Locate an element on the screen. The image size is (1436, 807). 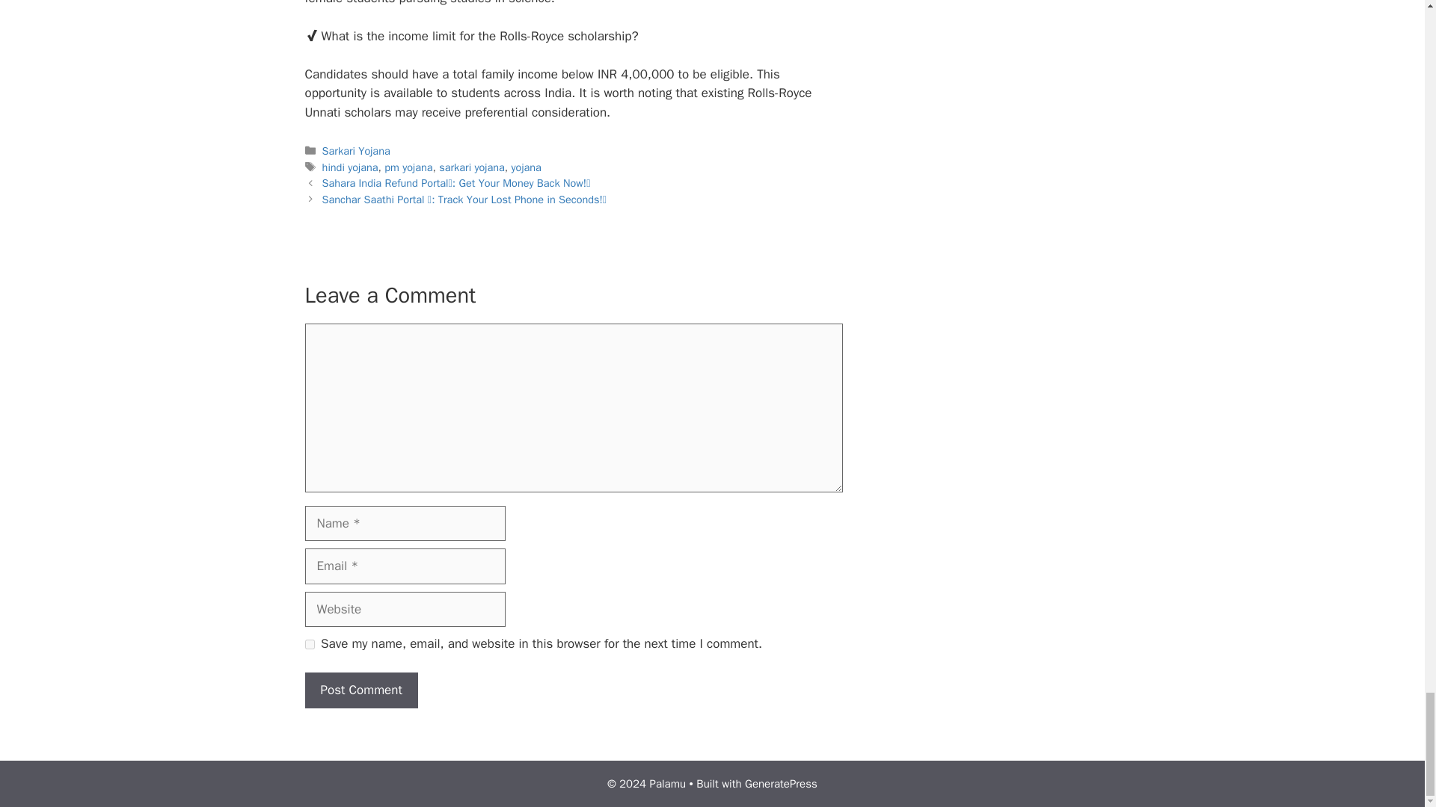
Sarkari Yojana is located at coordinates (356, 151).